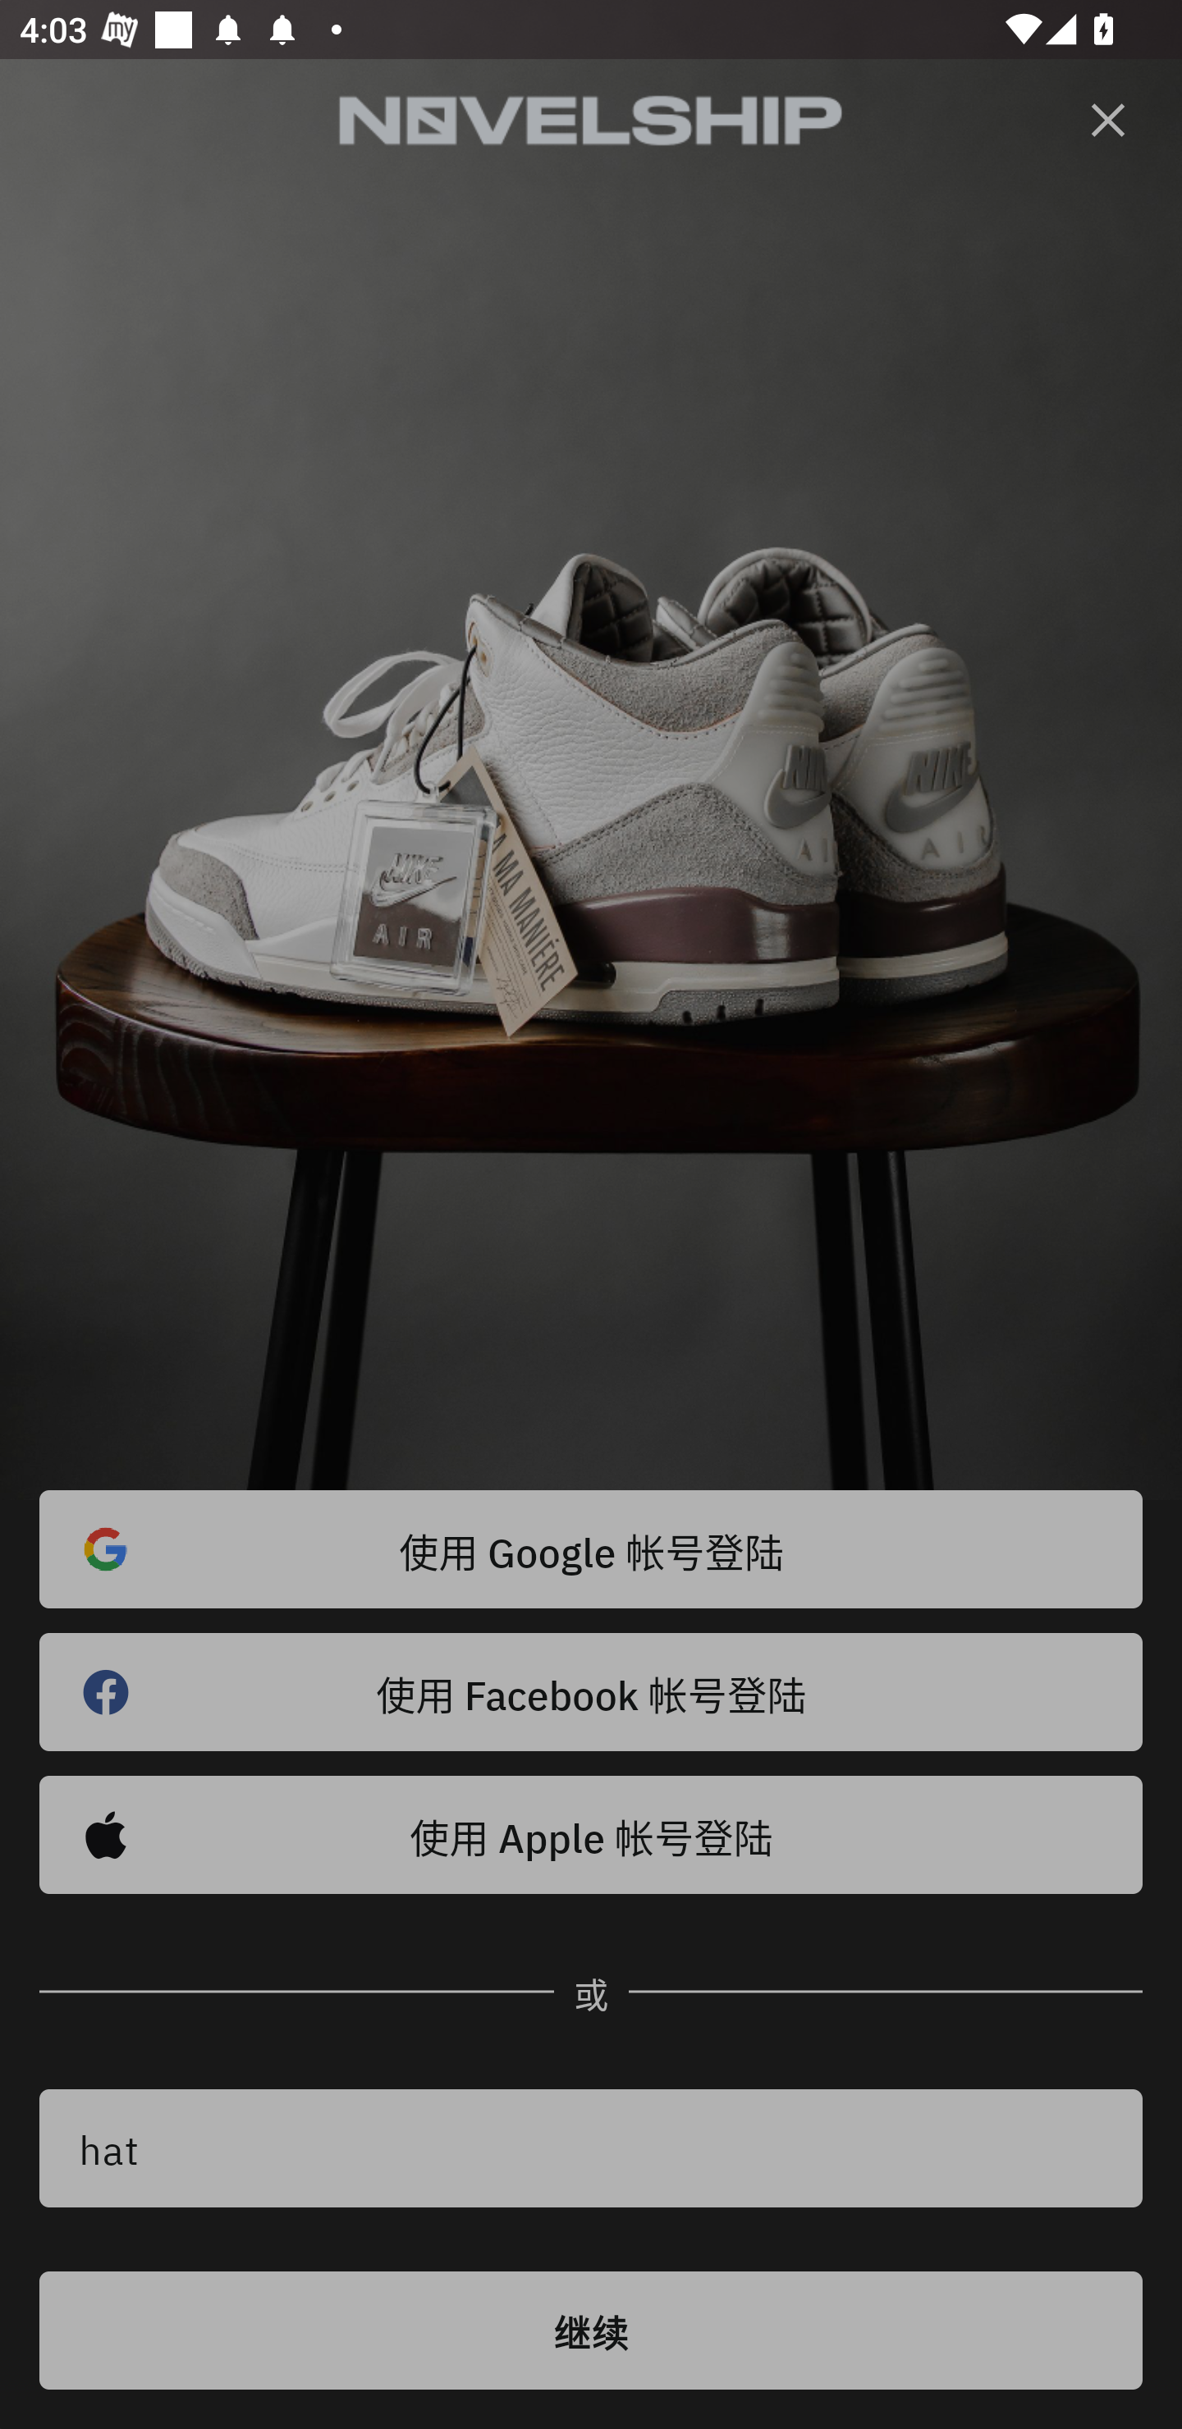 The height and width of the screenshot is (2429, 1182). I want to click on  使用 Apple 帐号登陆, so click(591, 1835).